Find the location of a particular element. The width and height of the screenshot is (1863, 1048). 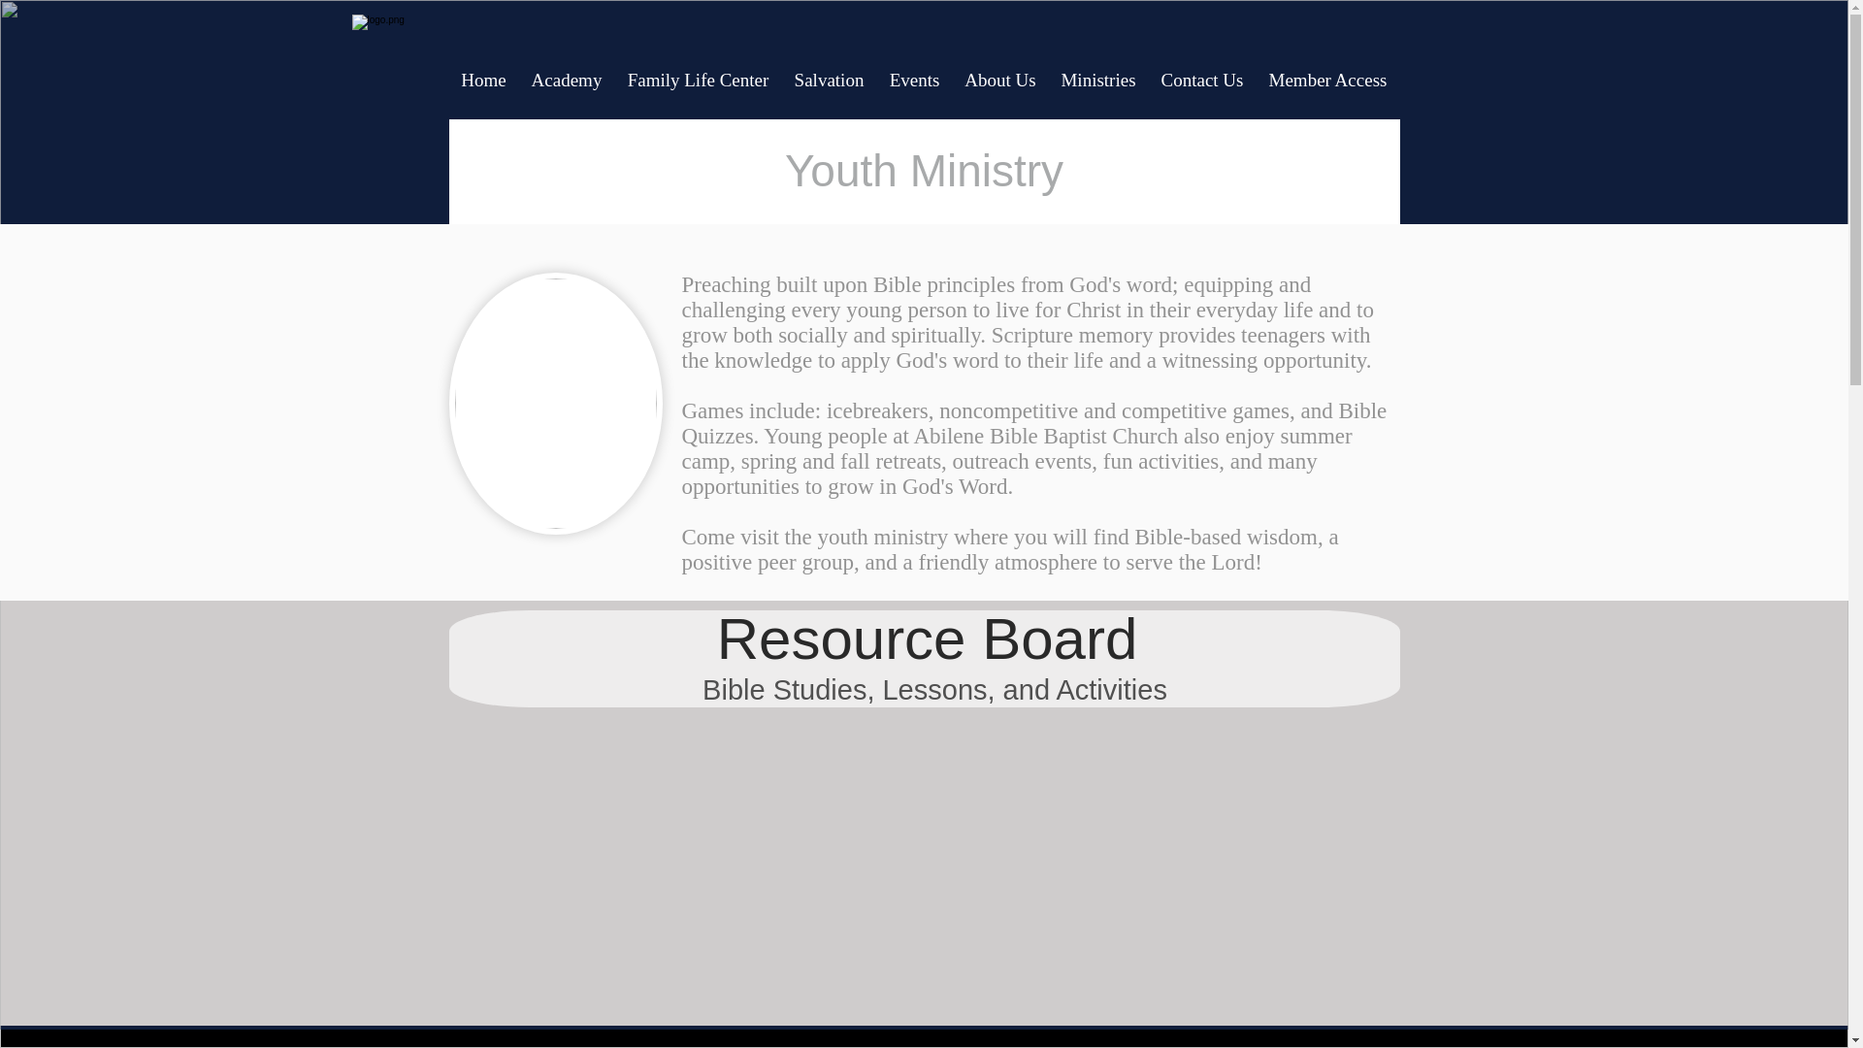

Academy is located at coordinates (566, 80).